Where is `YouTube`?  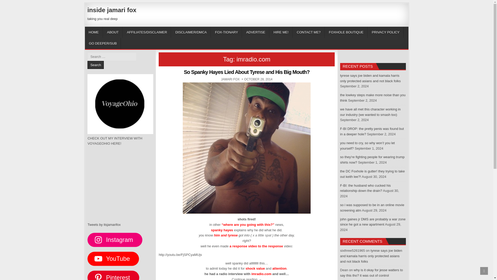
YouTube is located at coordinates (113, 258).